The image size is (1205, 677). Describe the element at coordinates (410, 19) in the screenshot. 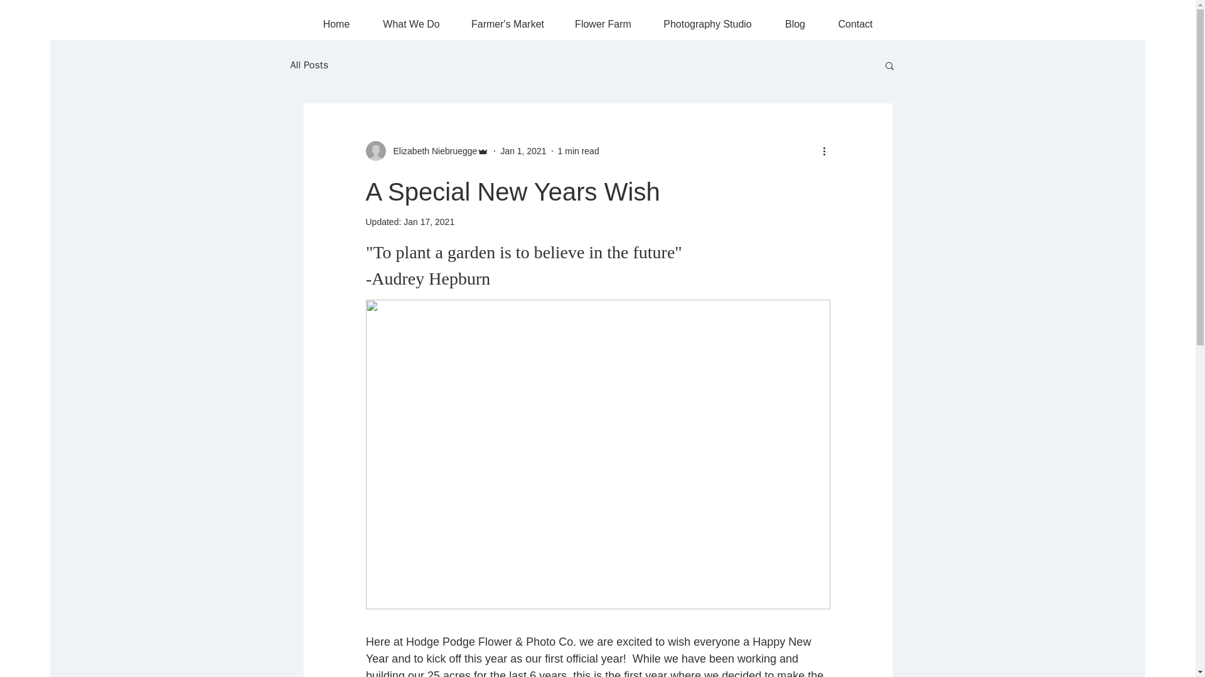

I see `What We Do` at that location.